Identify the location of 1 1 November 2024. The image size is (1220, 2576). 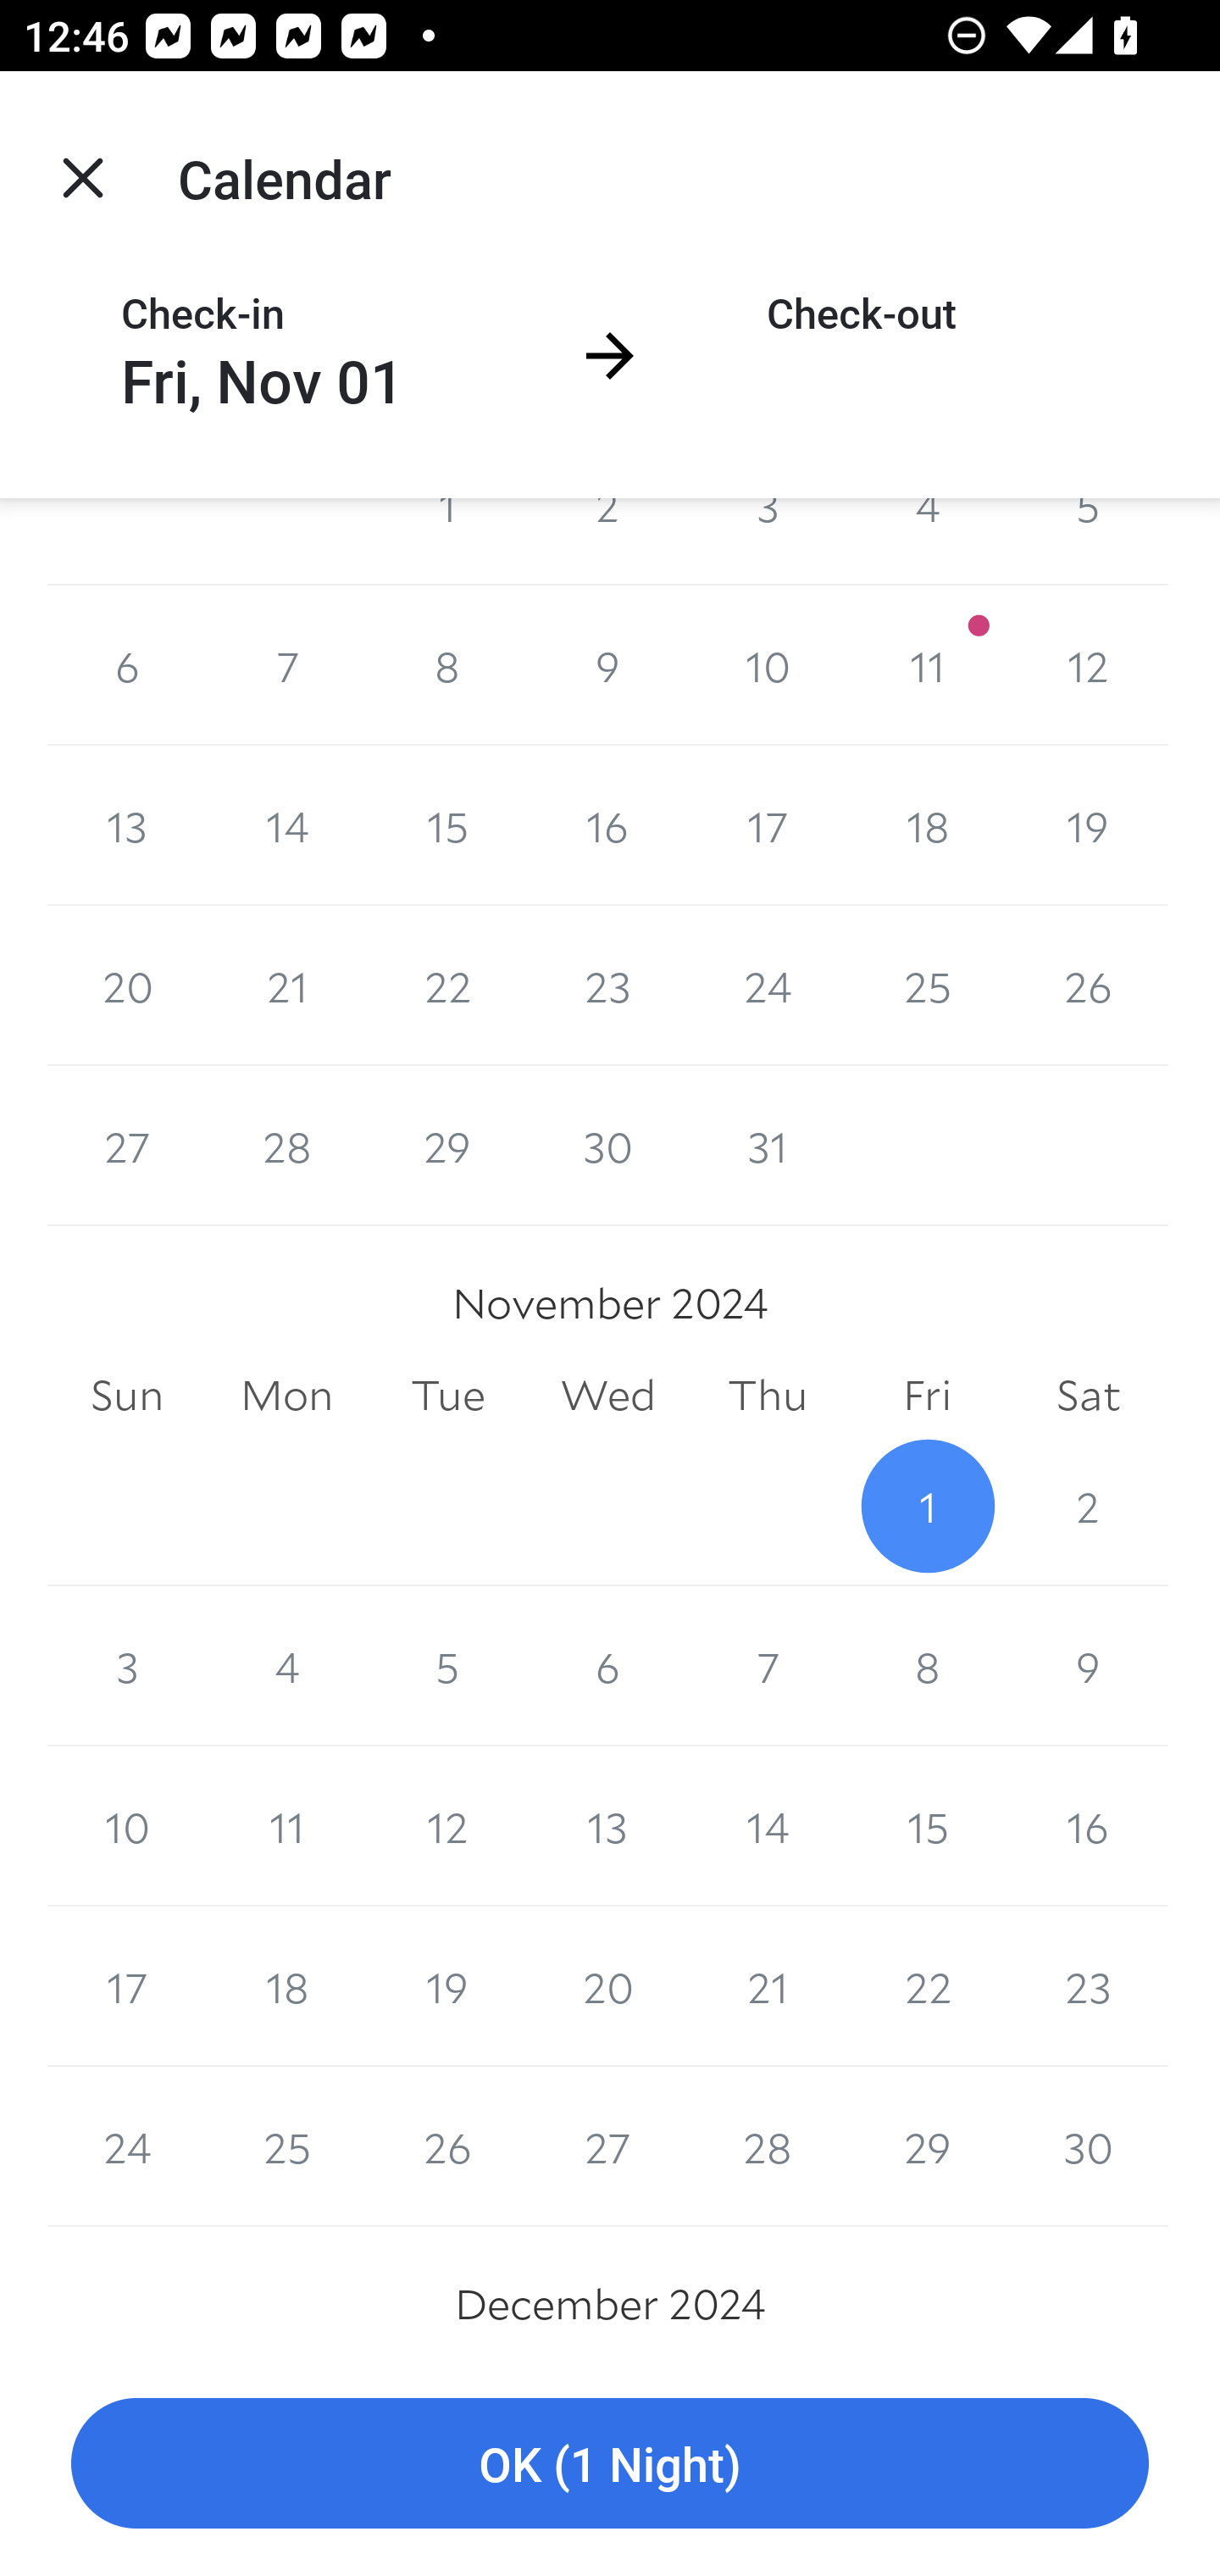
(927, 1507).